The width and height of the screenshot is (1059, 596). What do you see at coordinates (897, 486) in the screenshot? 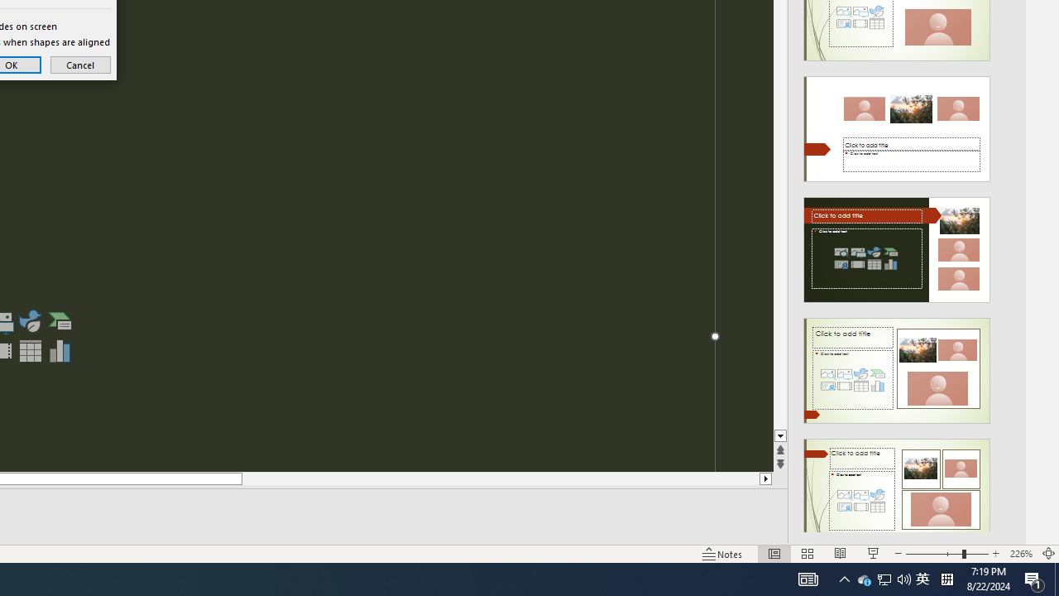
I see `Design Idea` at bounding box center [897, 486].